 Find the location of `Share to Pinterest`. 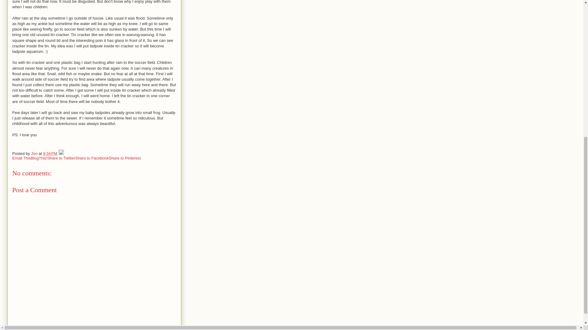

Share to Pinterest is located at coordinates (124, 158).